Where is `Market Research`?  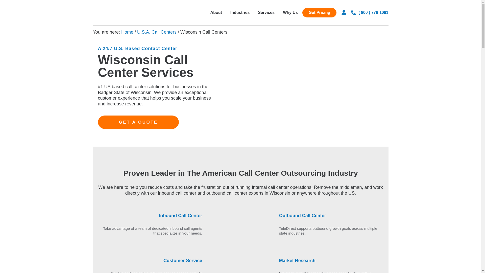 Market Research is located at coordinates (297, 260).